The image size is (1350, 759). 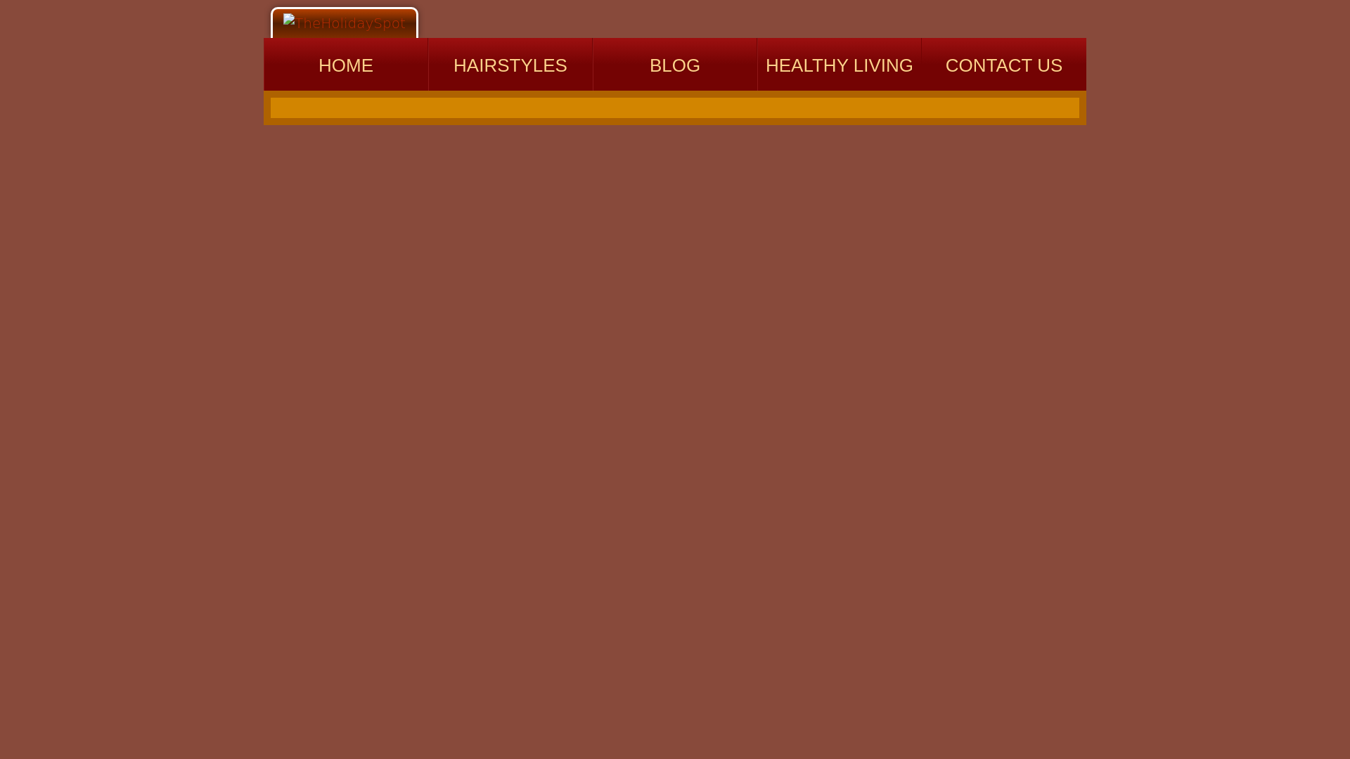 What do you see at coordinates (840, 64) in the screenshot?
I see `HEALTHY LIVING` at bounding box center [840, 64].